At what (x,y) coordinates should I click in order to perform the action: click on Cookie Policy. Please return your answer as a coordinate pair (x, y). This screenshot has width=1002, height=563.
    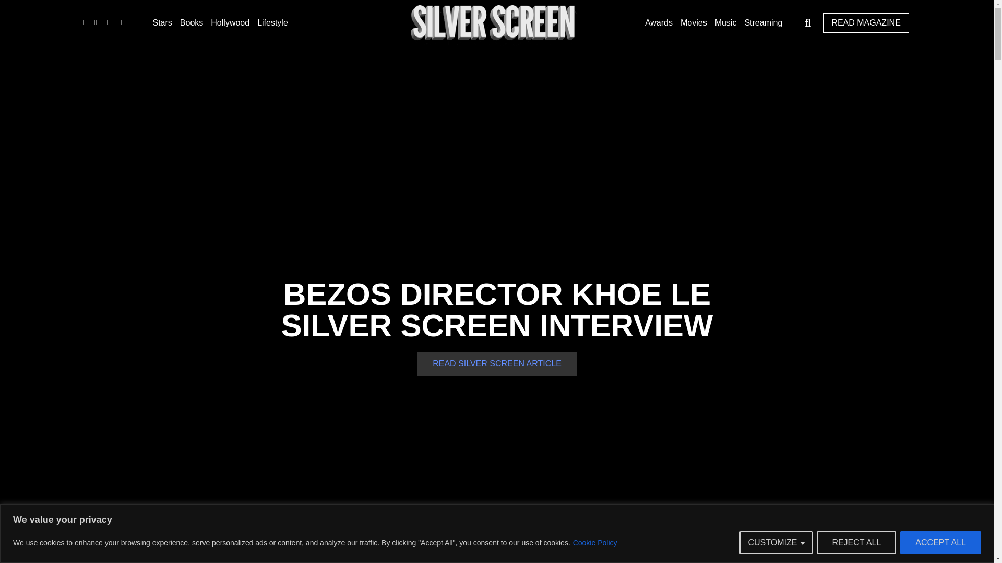
    Looking at the image, I should click on (595, 542).